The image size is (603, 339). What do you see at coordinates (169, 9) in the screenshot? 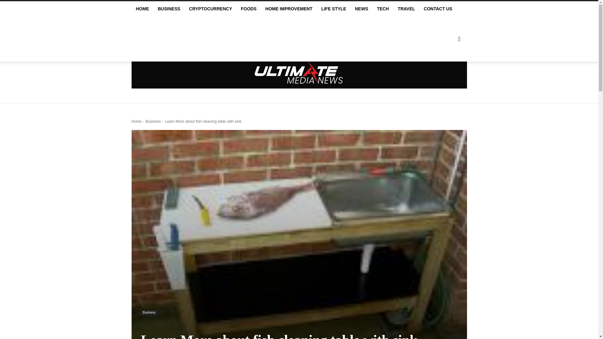
I see `BUSINESS` at bounding box center [169, 9].